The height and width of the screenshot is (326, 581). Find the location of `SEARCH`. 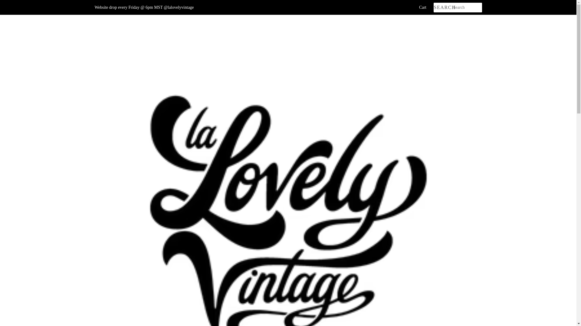

SEARCH is located at coordinates (443, 8).